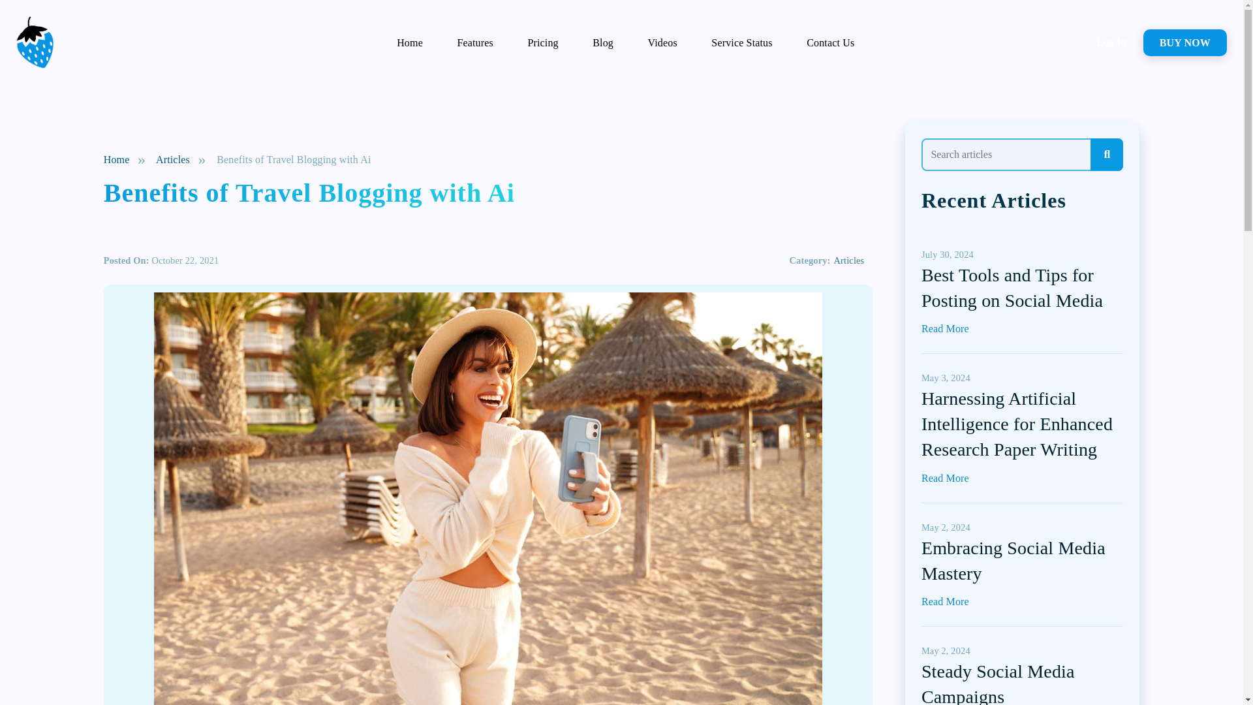 The height and width of the screenshot is (705, 1253). Describe the element at coordinates (1013, 561) in the screenshot. I see `Embracing Social Media Mastery` at that location.